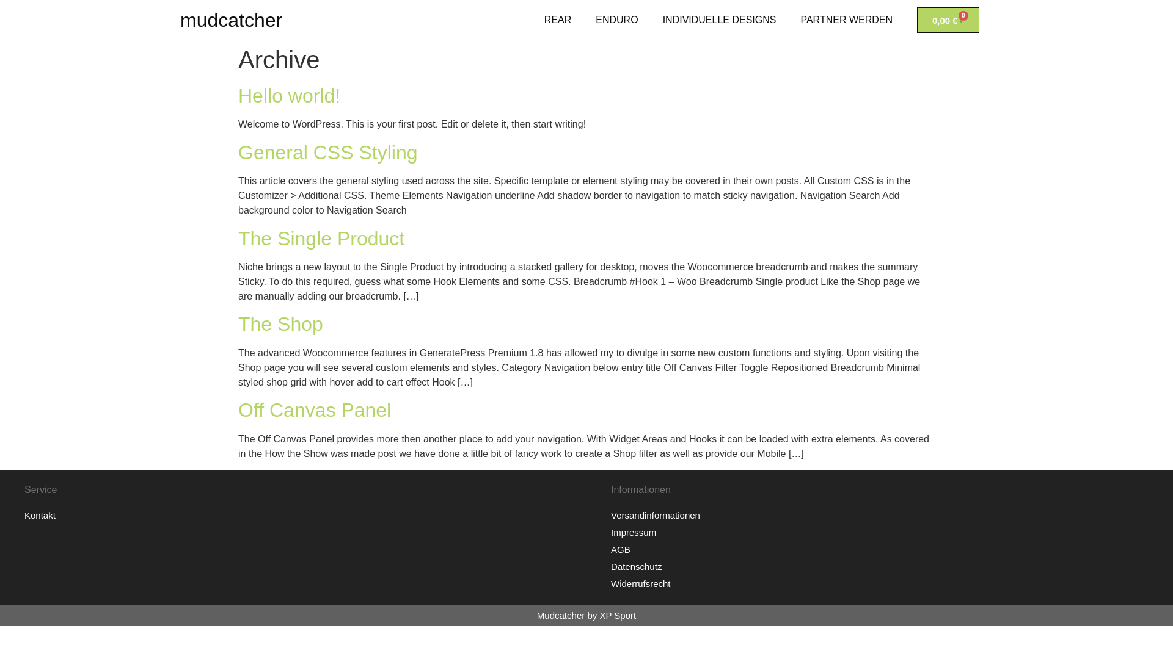  Describe the element at coordinates (616, 20) in the screenshot. I see `ENDURO` at that location.